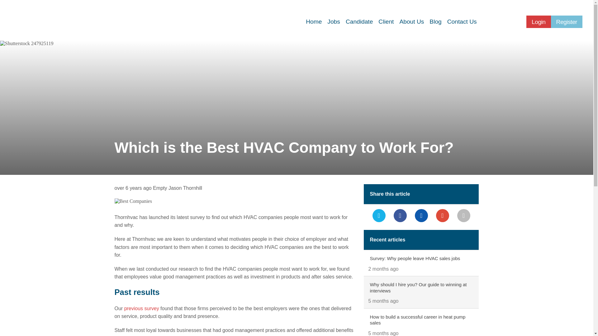 This screenshot has width=598, height=336. What do you see at coordinates (55, 20) in the screenshot?
I see `Go to the Homepage` at bounding box center [55, 20].